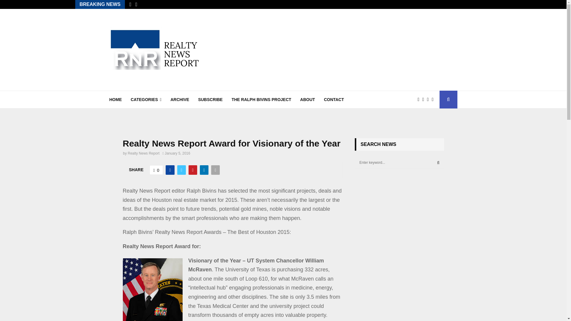 This screenshot has width=571, height=321. Describe the element at coordinates (334, 99) in the screenshot. I see `CONTACT` at that location.